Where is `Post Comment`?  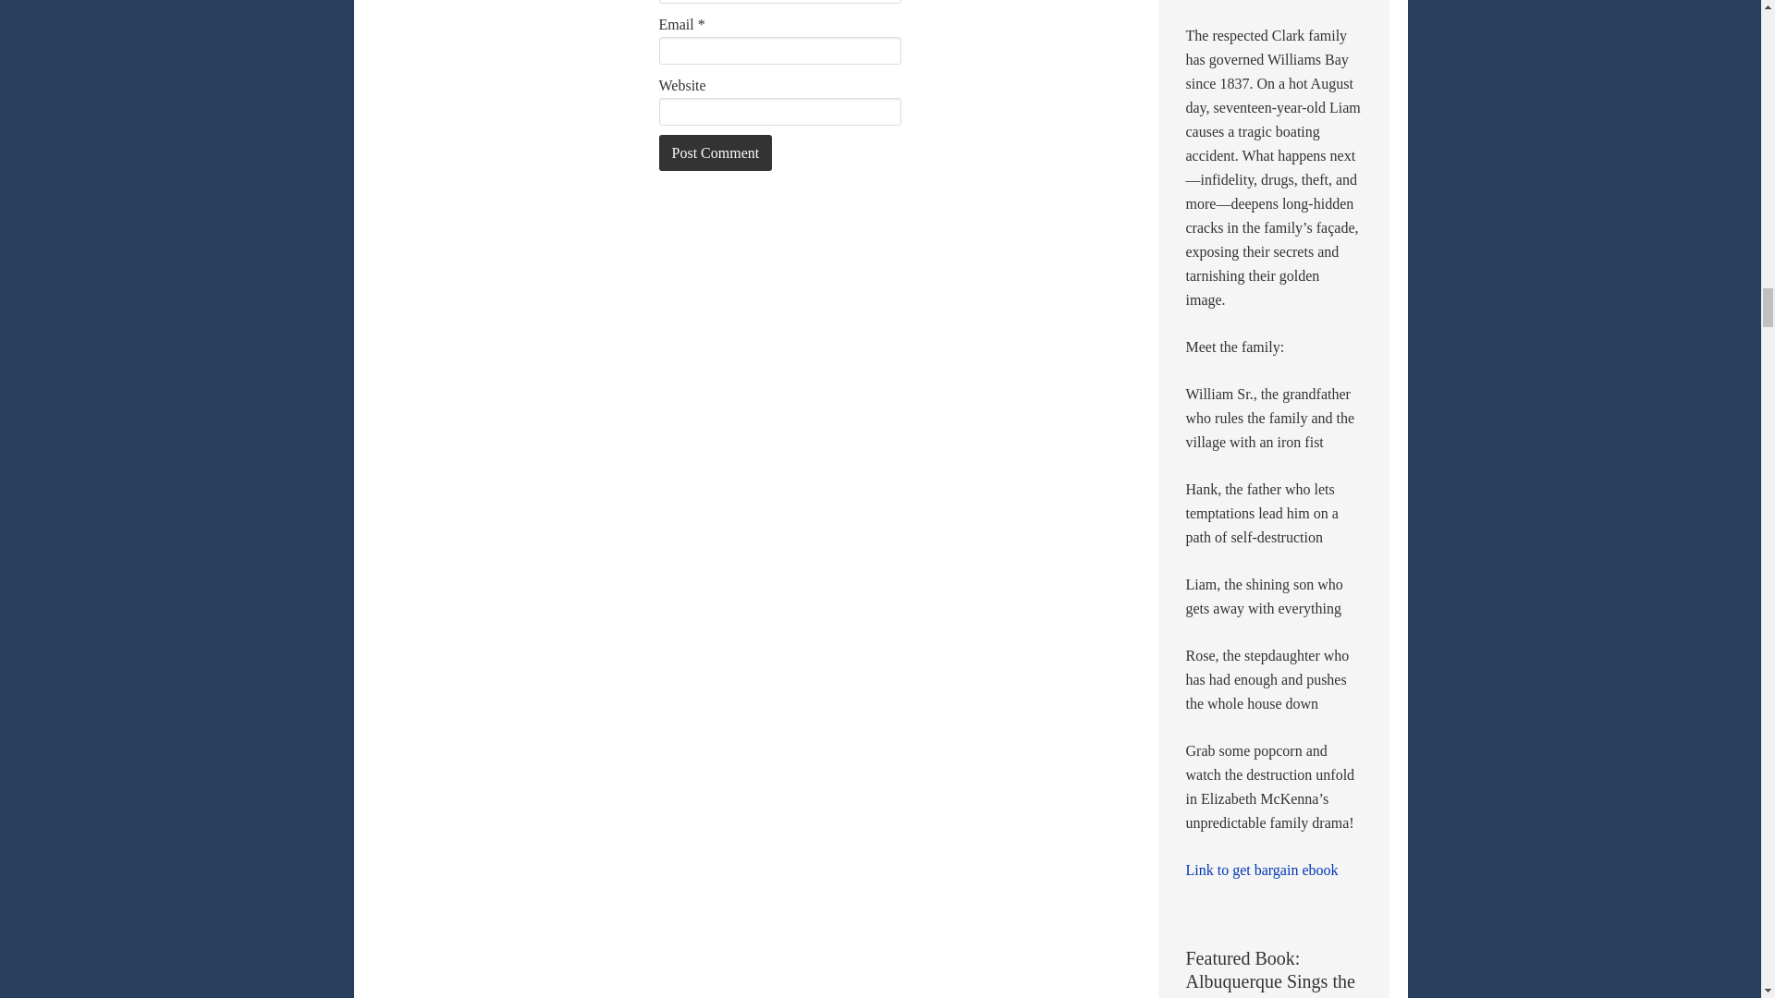
Post Comment is located at coordinates (716, 152).